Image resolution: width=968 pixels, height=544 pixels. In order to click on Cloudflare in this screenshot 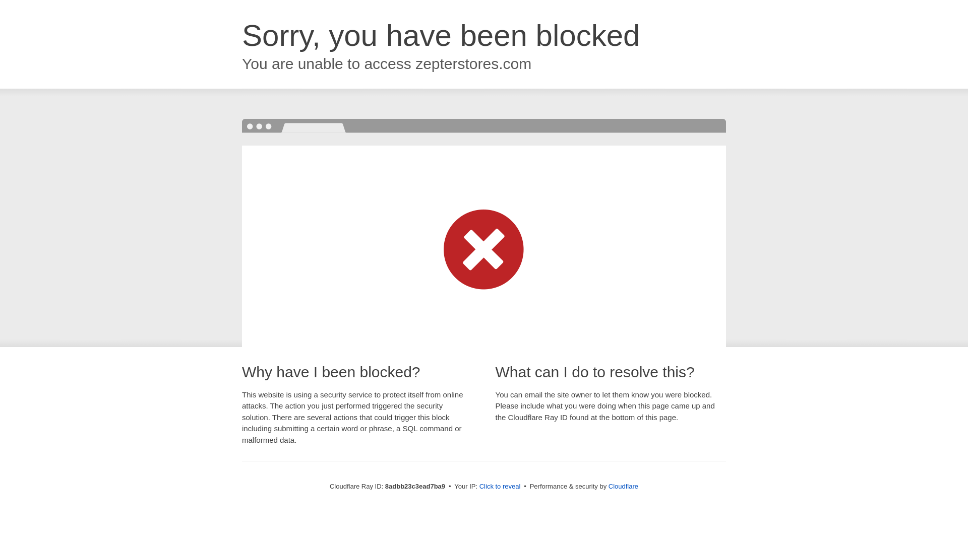, I will do `click(623, 486)`.